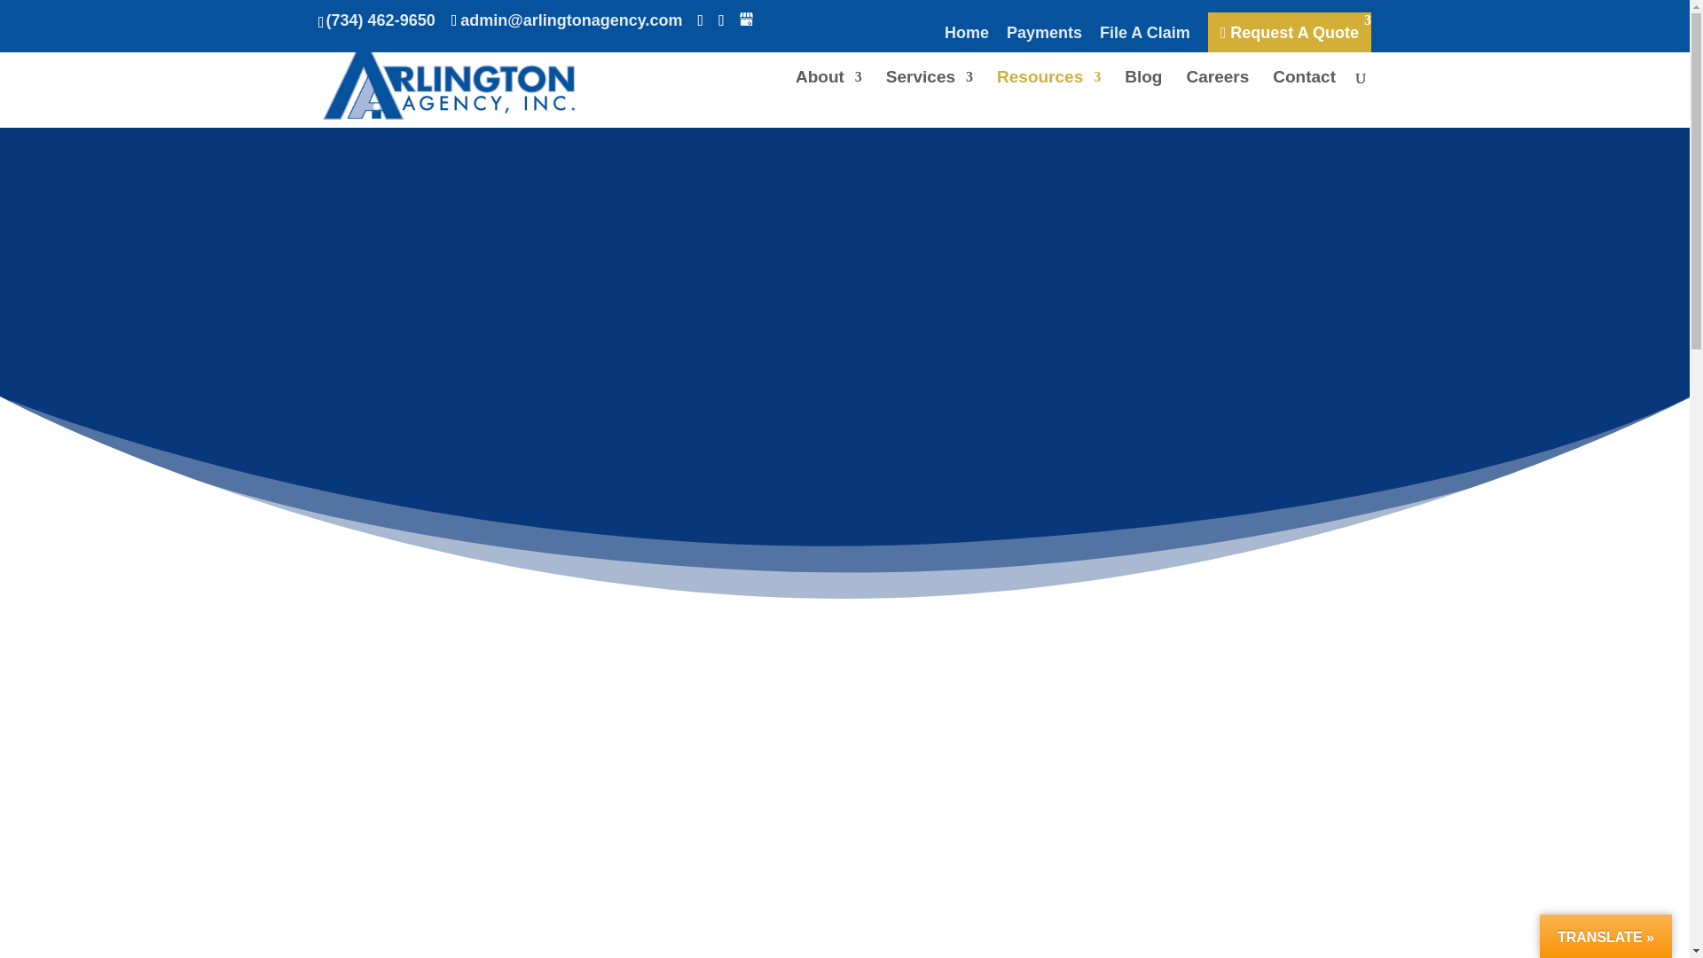 The width and height of the screenshot is (1703, 958). Describe the element at coordinates (1048, 98) in the screenshot. I see `Resources` at that location.